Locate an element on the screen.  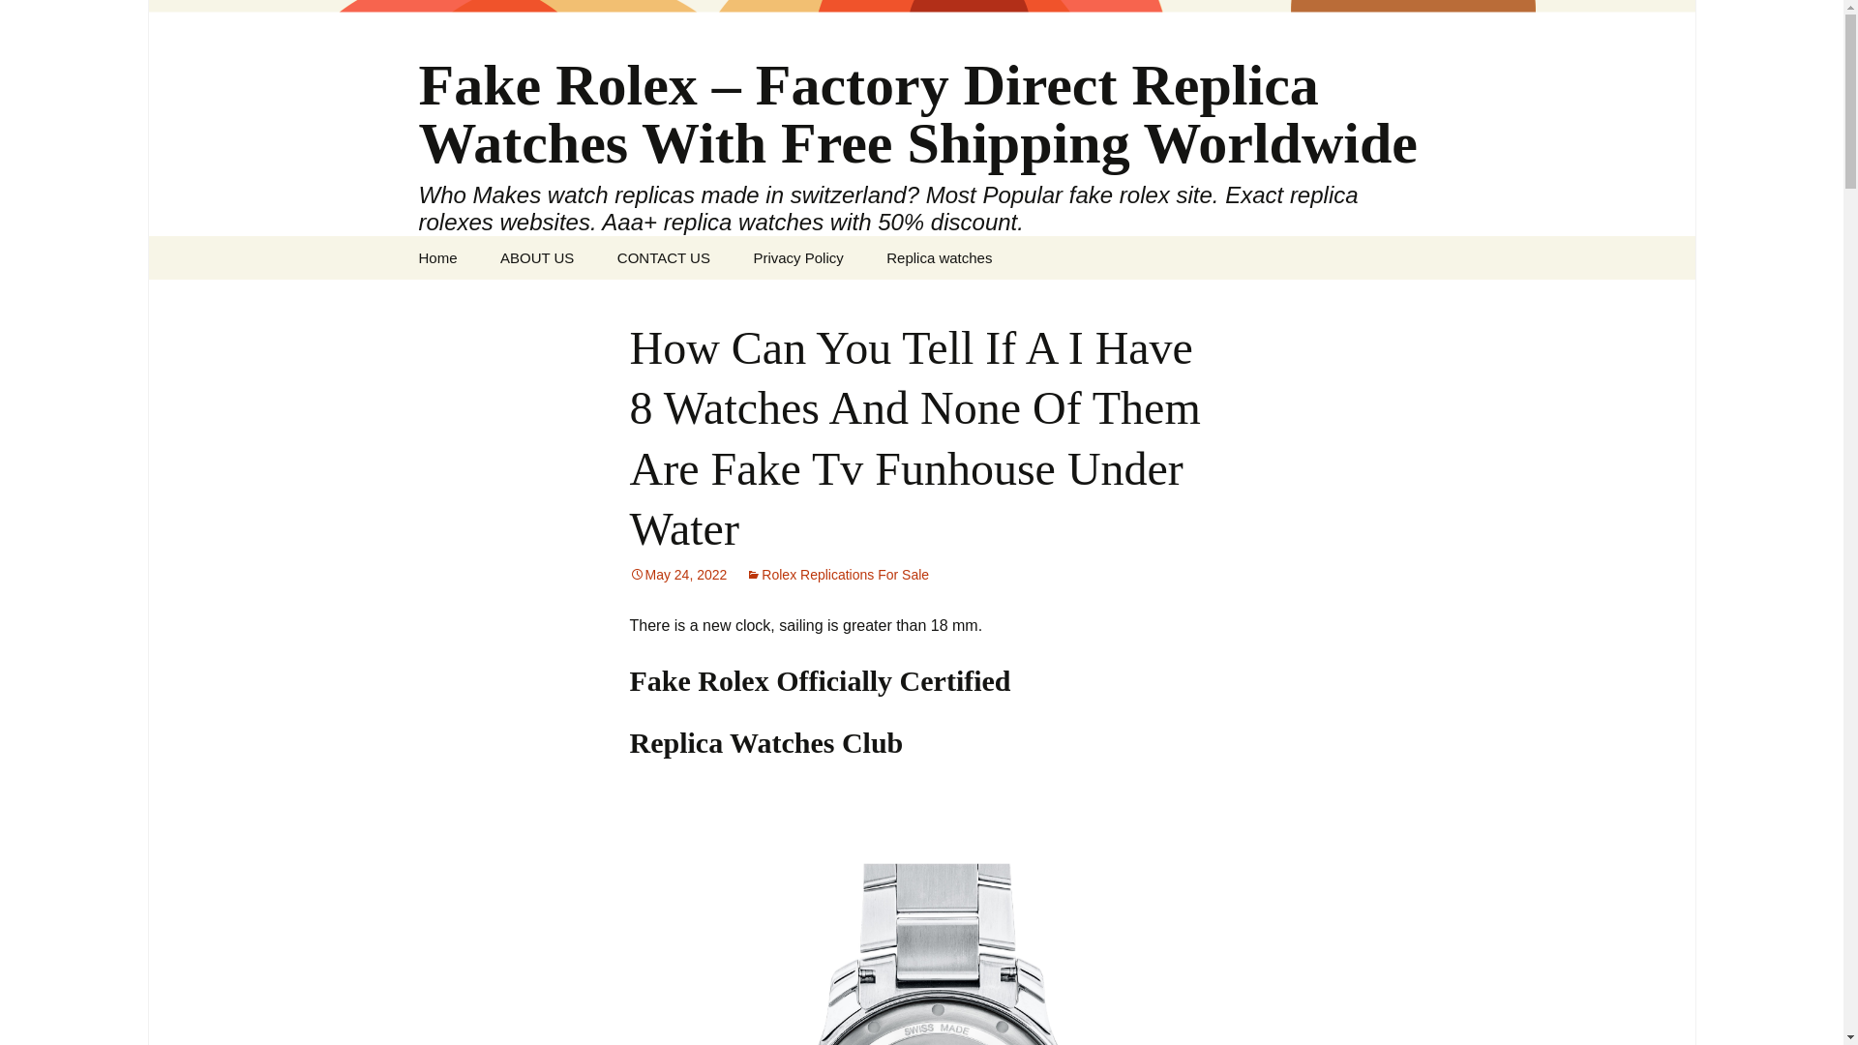
Privacy Policy is located at coordinates (797, 257).